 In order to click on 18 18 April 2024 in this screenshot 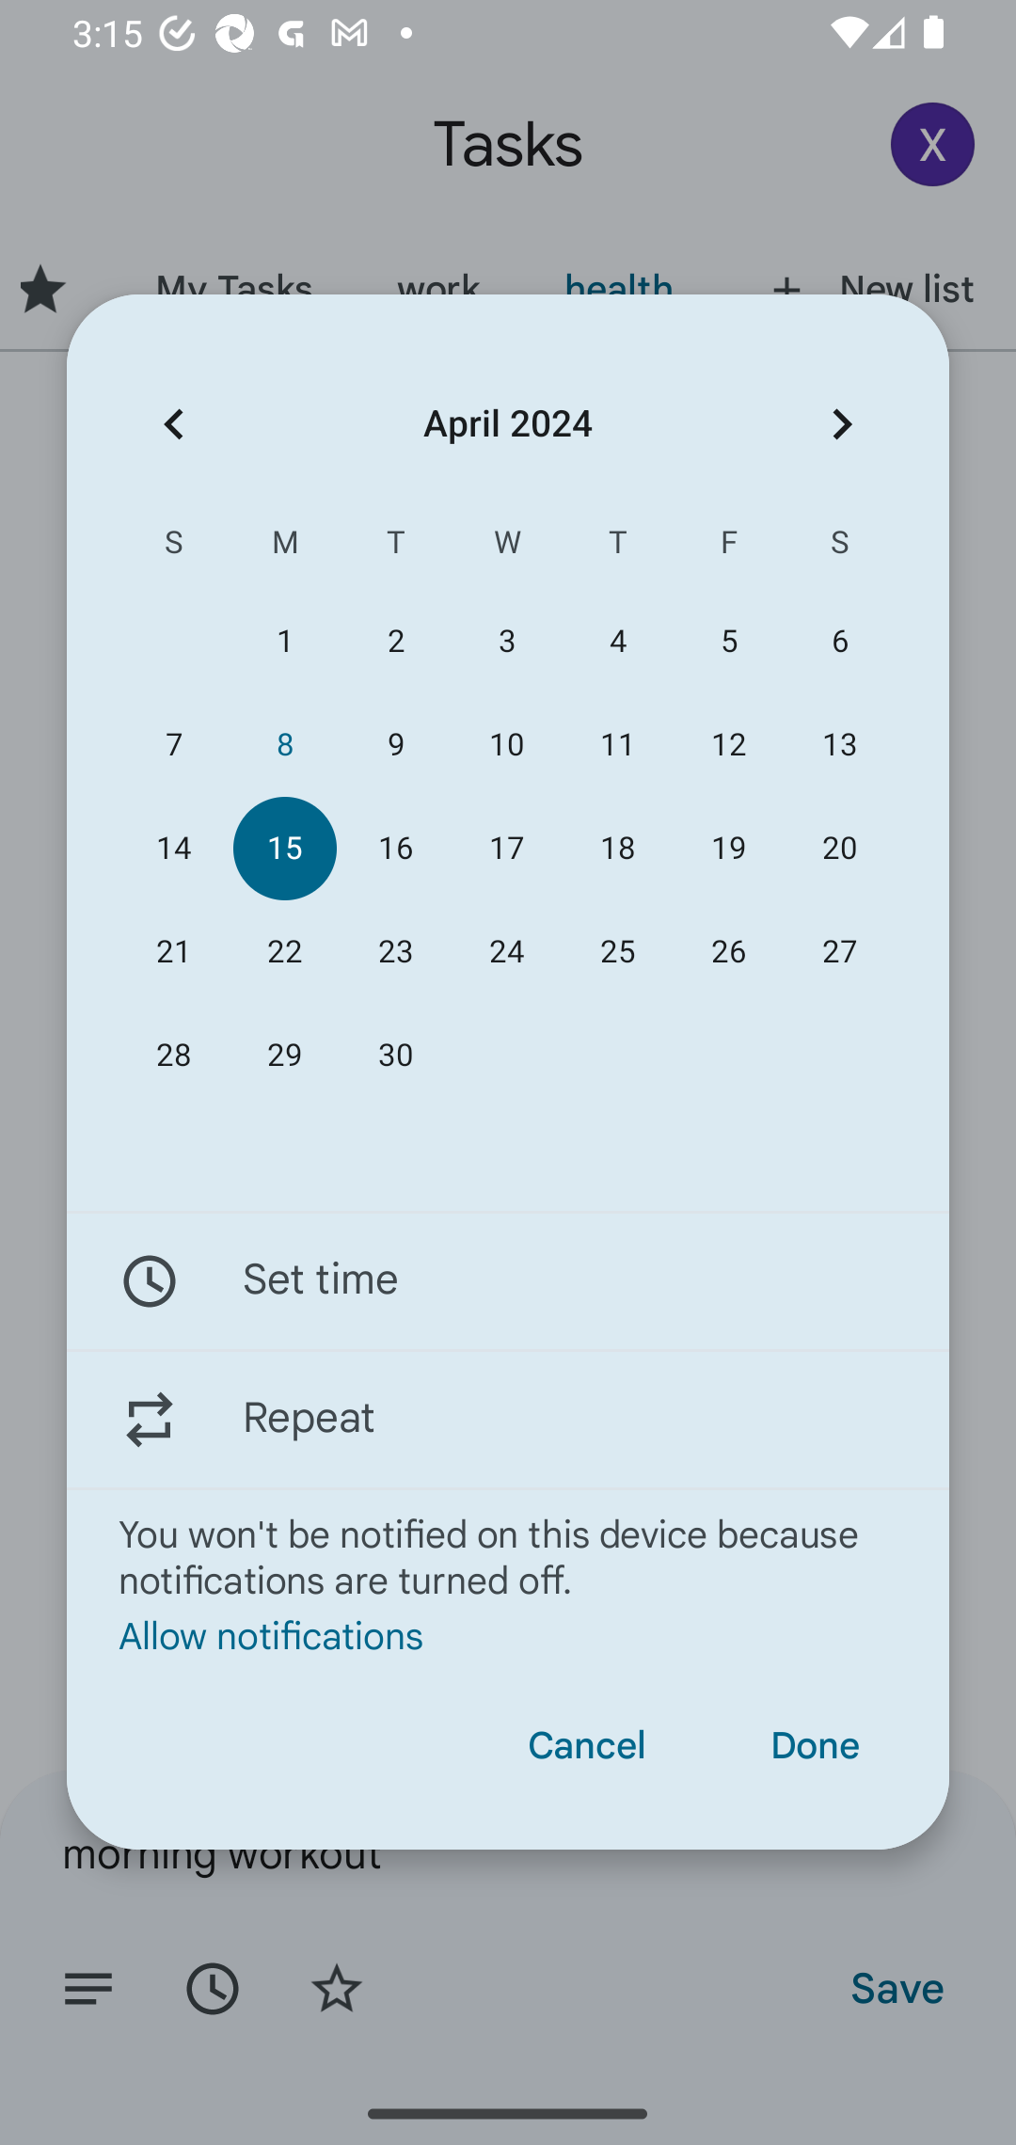, I will do `click(618, 848)`.